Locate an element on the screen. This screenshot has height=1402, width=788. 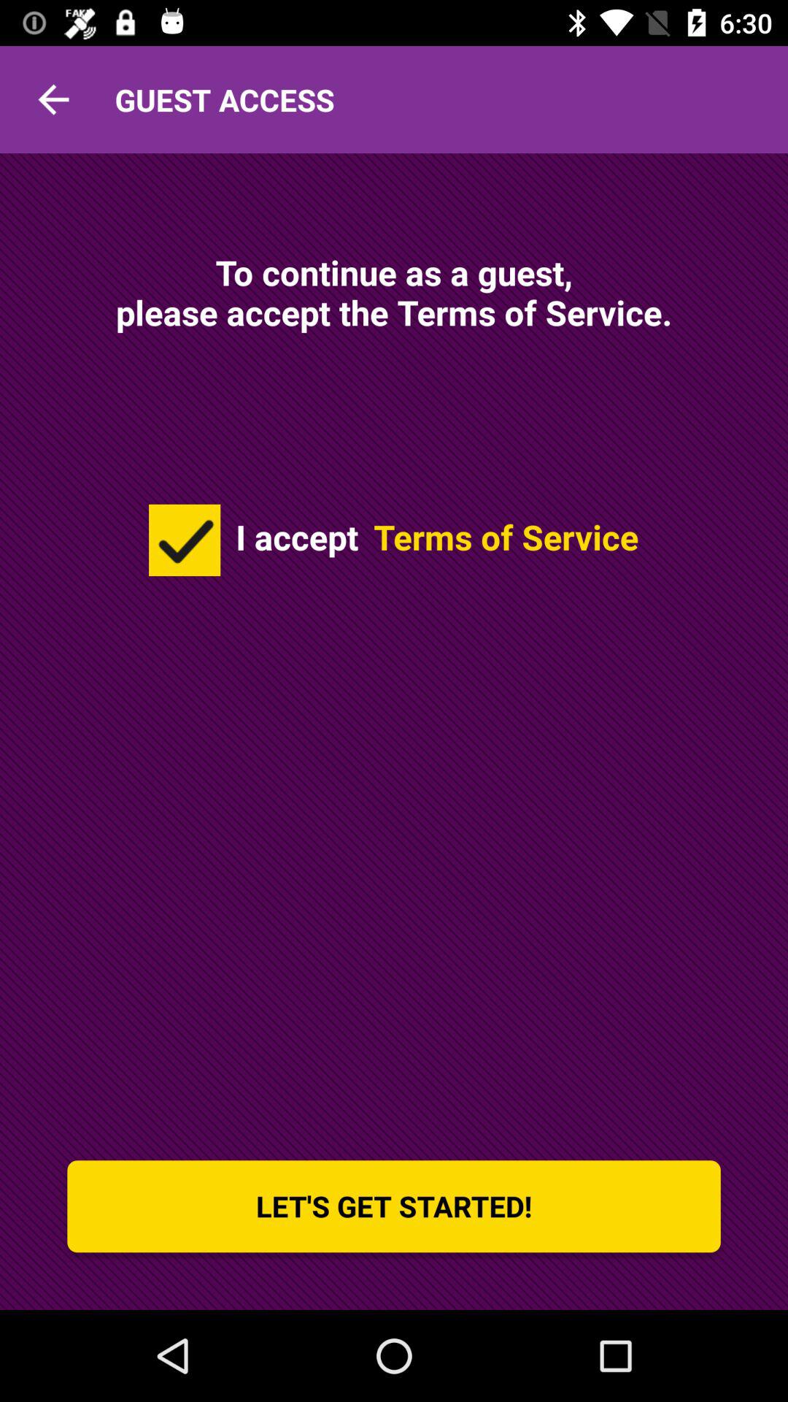
turn on icon next to the guest access item is located at coordinates (53, 99).